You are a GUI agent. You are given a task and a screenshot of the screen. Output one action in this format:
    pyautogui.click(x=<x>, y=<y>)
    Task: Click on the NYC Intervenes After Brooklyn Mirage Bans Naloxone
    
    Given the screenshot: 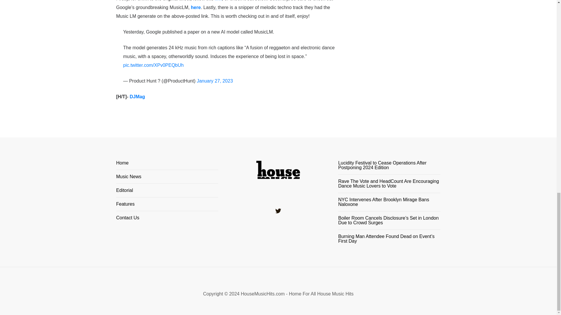 What is the action you would take?
    pyautogui.click(x=389, y=202)
    